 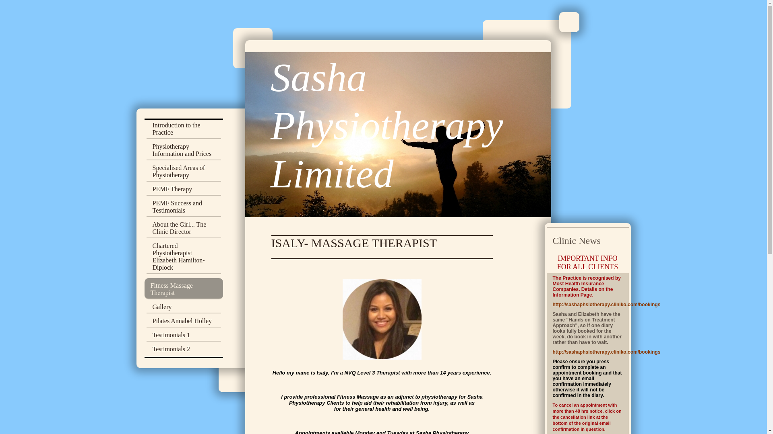 I want to click on Gallery, so click(x=184, y=308).